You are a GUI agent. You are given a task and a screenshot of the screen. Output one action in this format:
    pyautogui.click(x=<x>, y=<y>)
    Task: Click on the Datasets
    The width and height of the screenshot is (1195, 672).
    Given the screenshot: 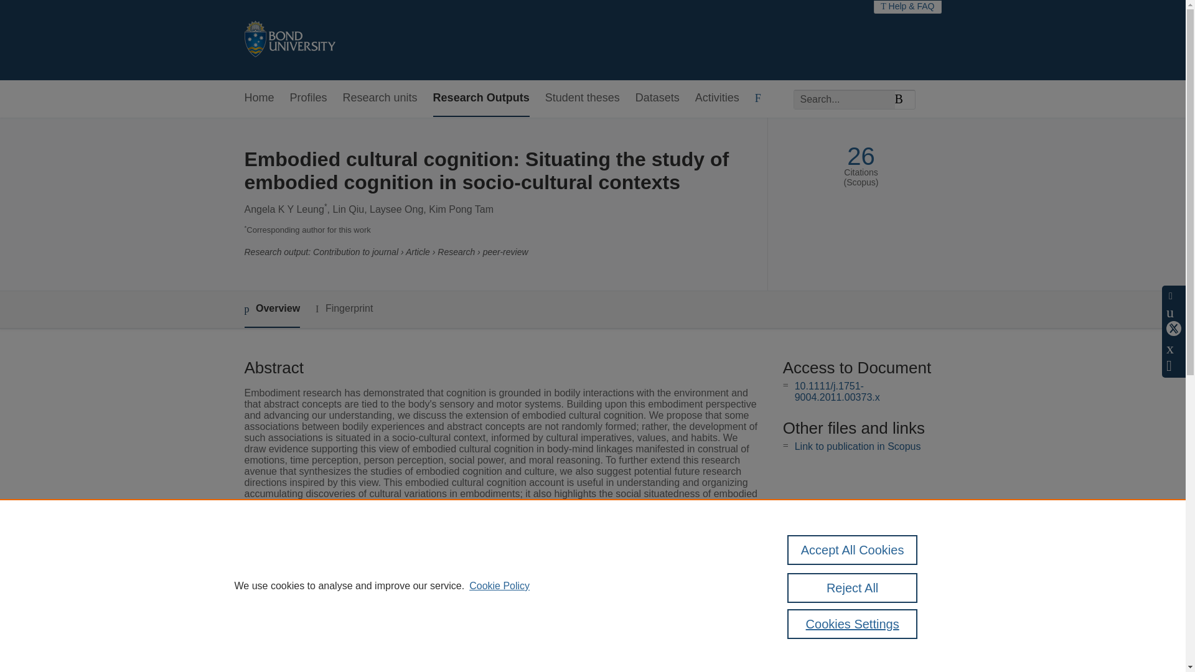 What is the action you would take?
    pyautogui.click(x=657, y=98)
    